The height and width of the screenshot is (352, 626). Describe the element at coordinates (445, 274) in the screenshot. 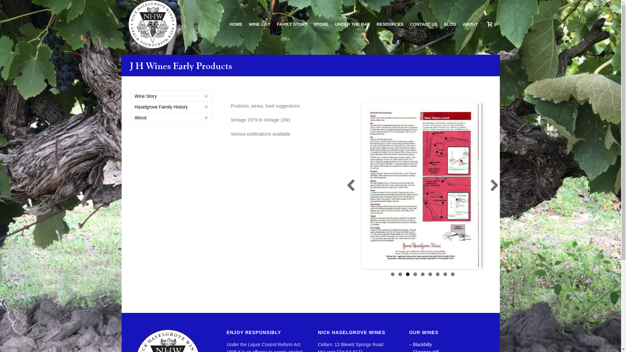

I see `8` at that location.